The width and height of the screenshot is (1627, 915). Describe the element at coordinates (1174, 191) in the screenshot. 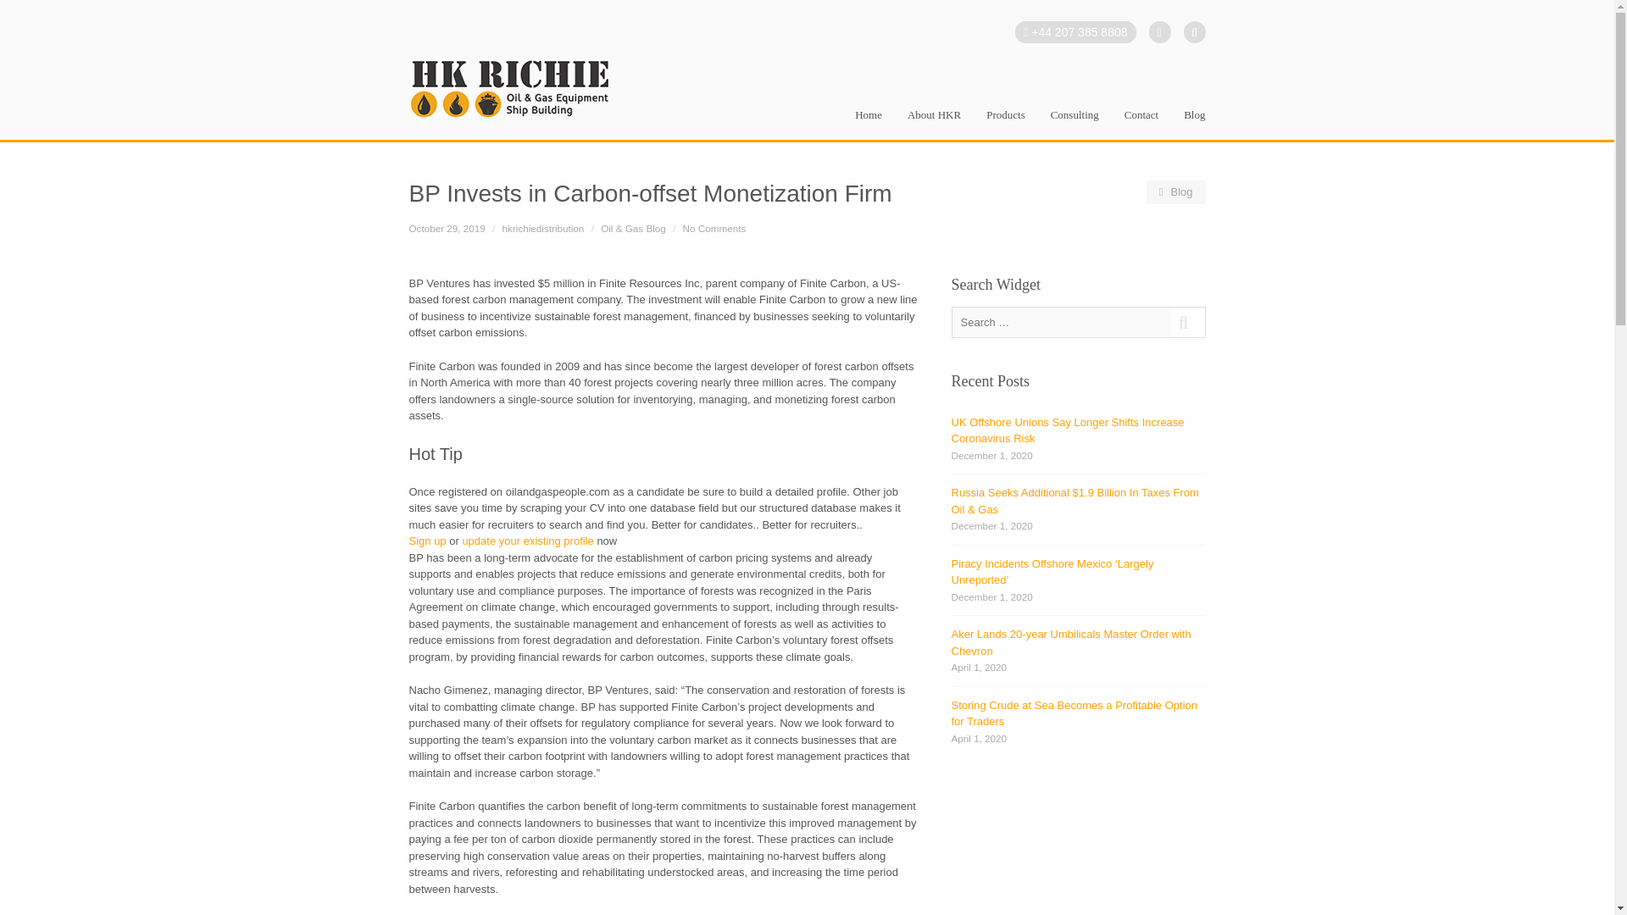

I see `Blog` at that location.